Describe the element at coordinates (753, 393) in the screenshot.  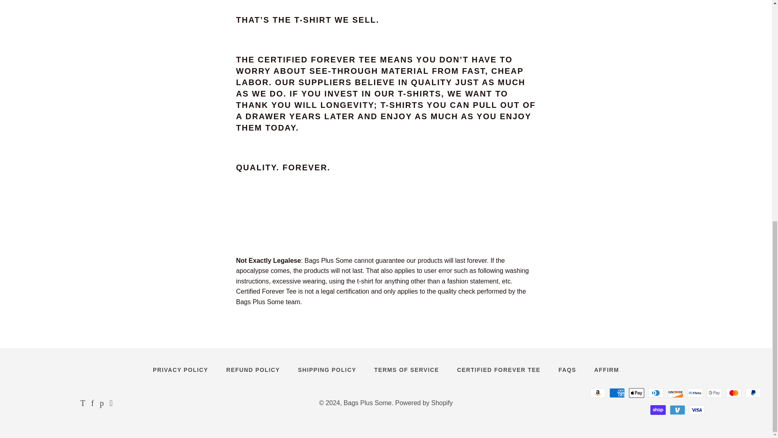
I see `PayPal` at that location.